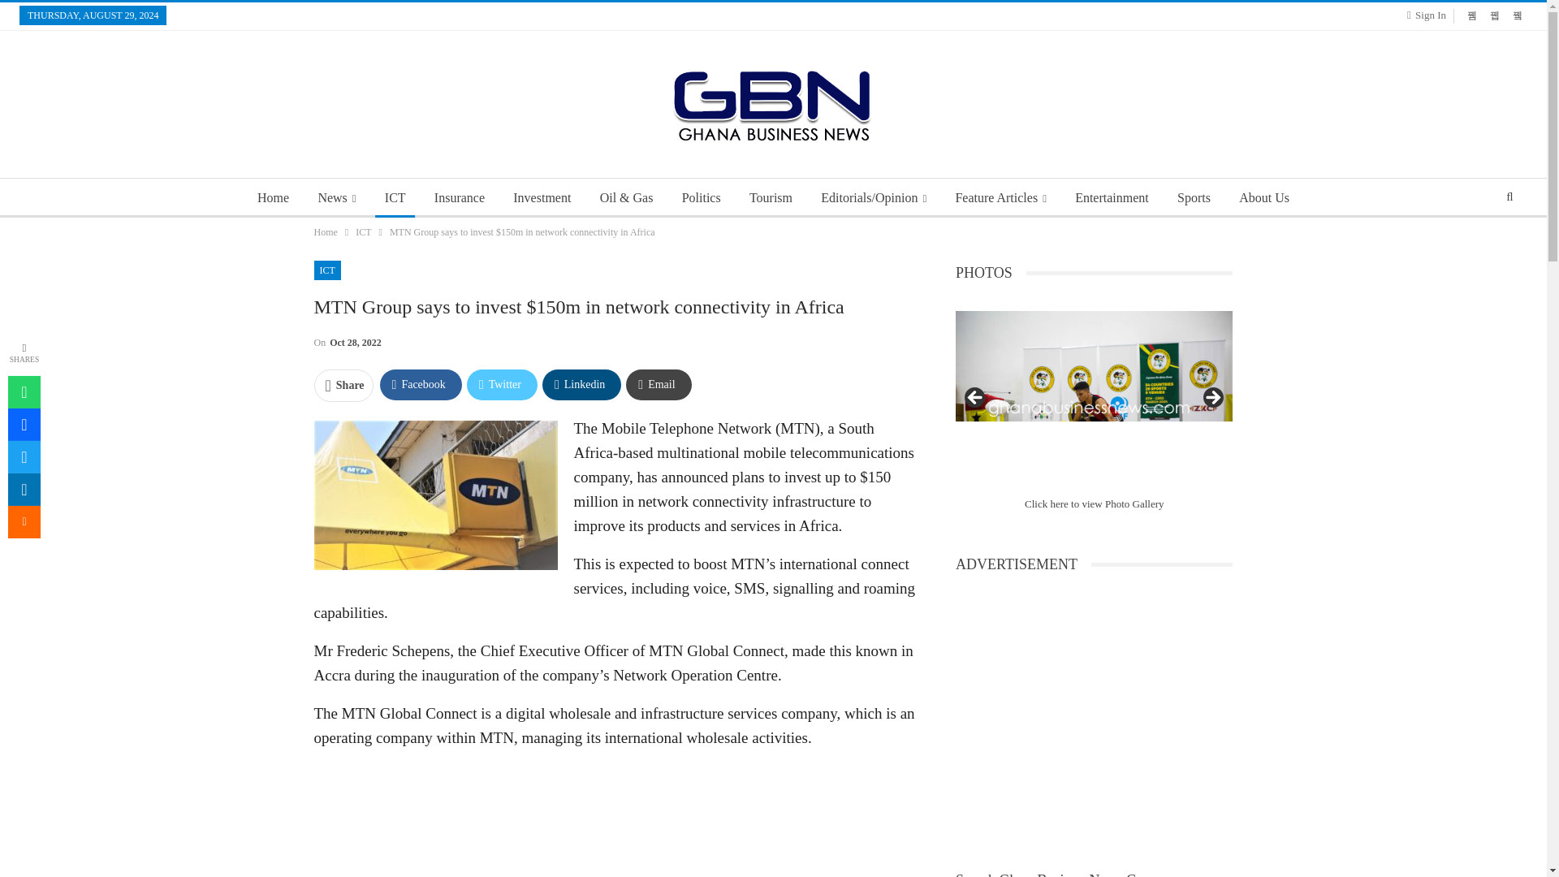 The image size is (1559, 877). I want to click on Linkedin, so click(581, 384).